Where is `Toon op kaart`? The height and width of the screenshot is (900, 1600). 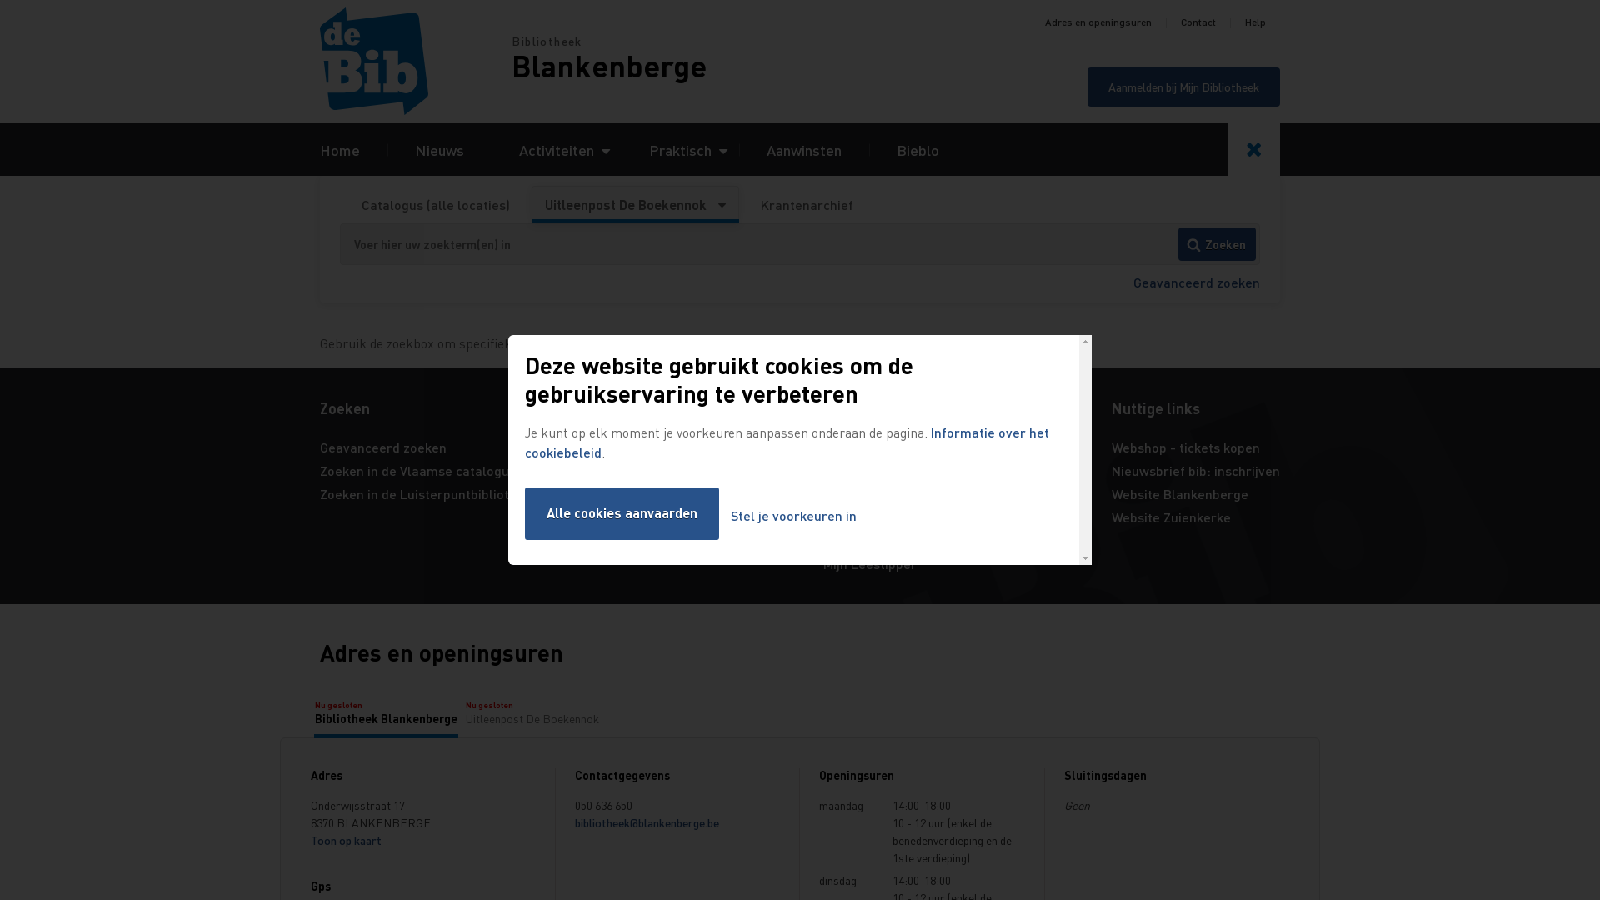 Toon op kaart is located at coordinates (347, 840).